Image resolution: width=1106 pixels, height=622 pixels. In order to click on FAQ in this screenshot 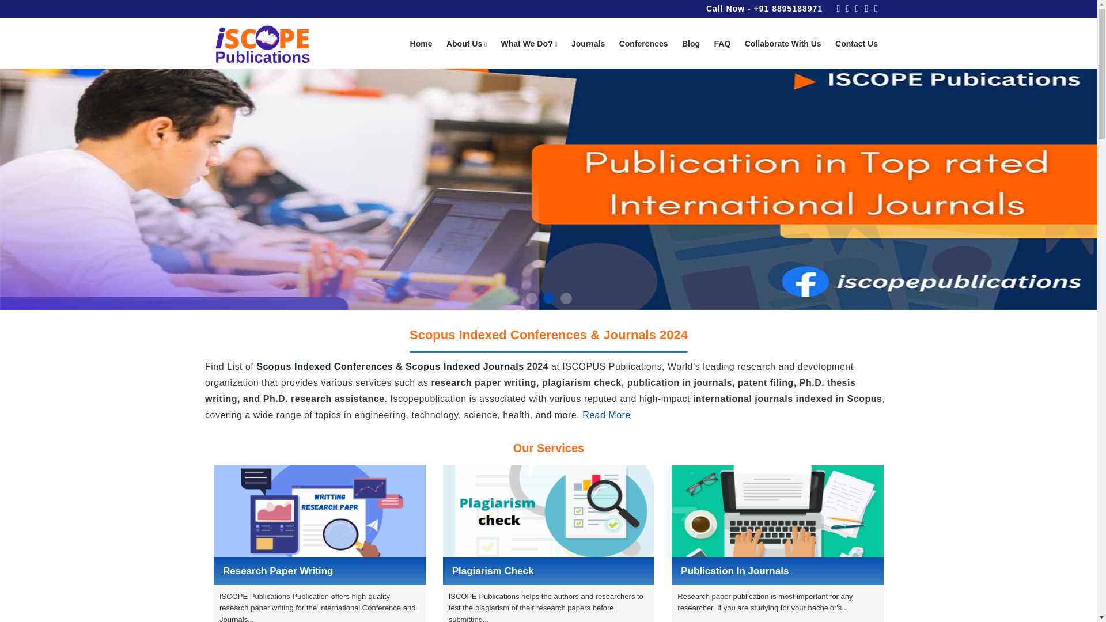, I will do `click(722, 44)`.